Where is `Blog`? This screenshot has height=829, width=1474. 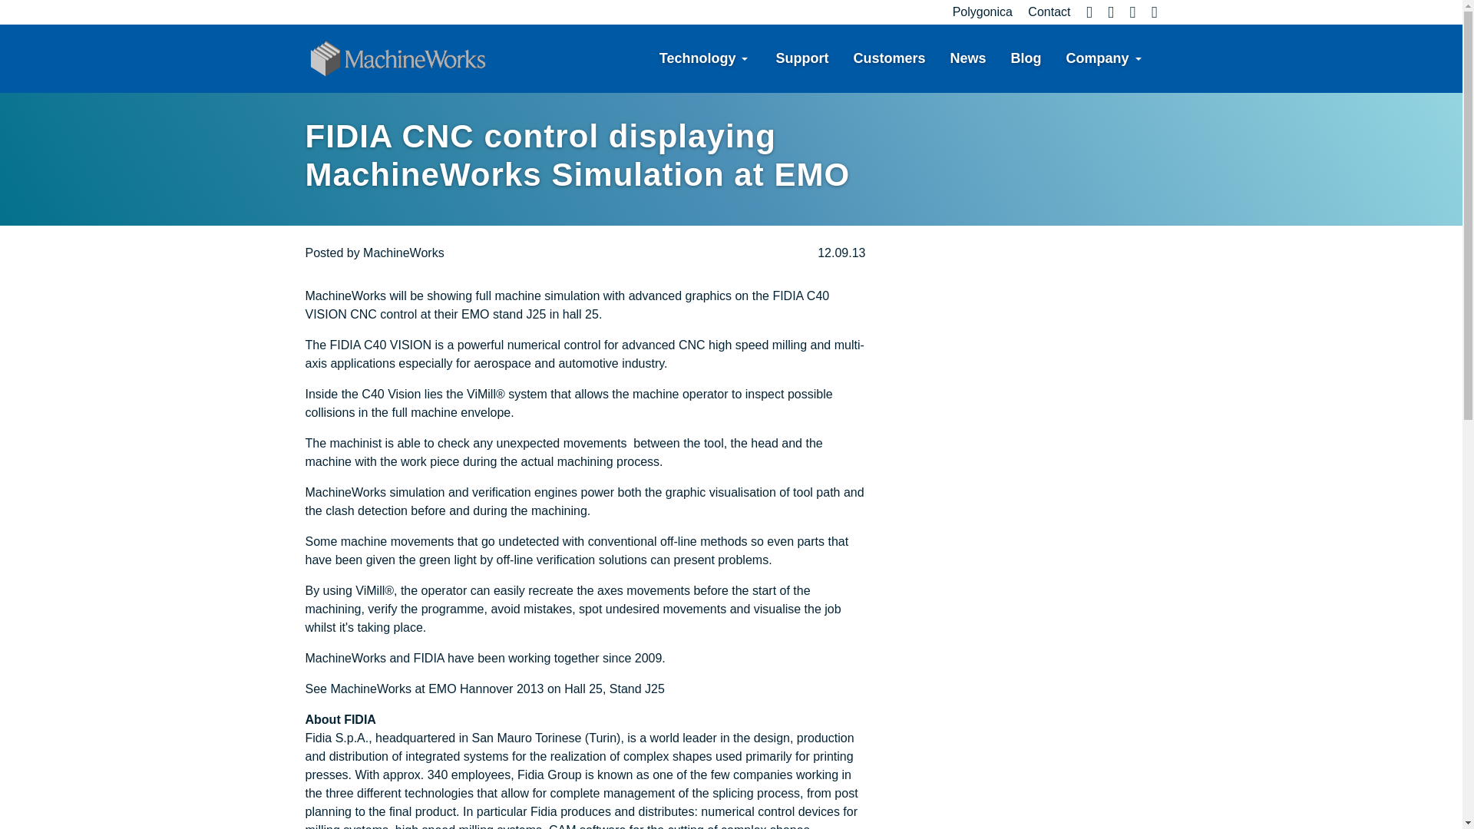 Blog is located at coordinates (1026, 58).